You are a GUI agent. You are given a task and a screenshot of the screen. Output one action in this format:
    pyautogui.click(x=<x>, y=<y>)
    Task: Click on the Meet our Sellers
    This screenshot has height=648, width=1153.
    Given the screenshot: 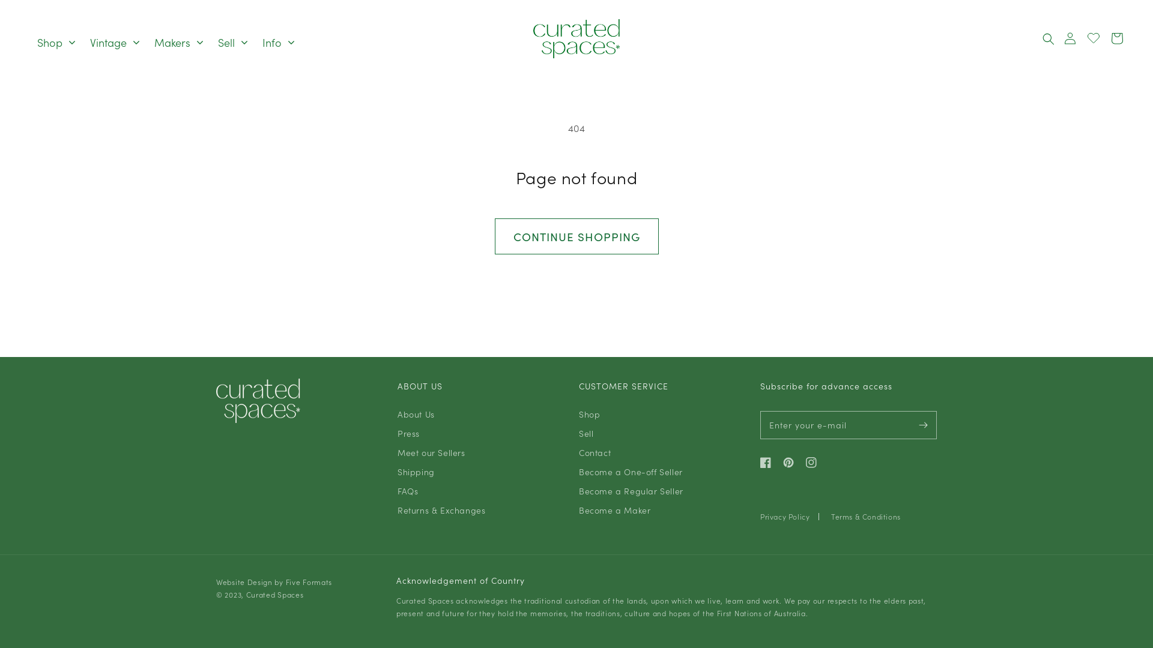 What is the action you would take?
    pyautogui.click(x=431, y=452)
    